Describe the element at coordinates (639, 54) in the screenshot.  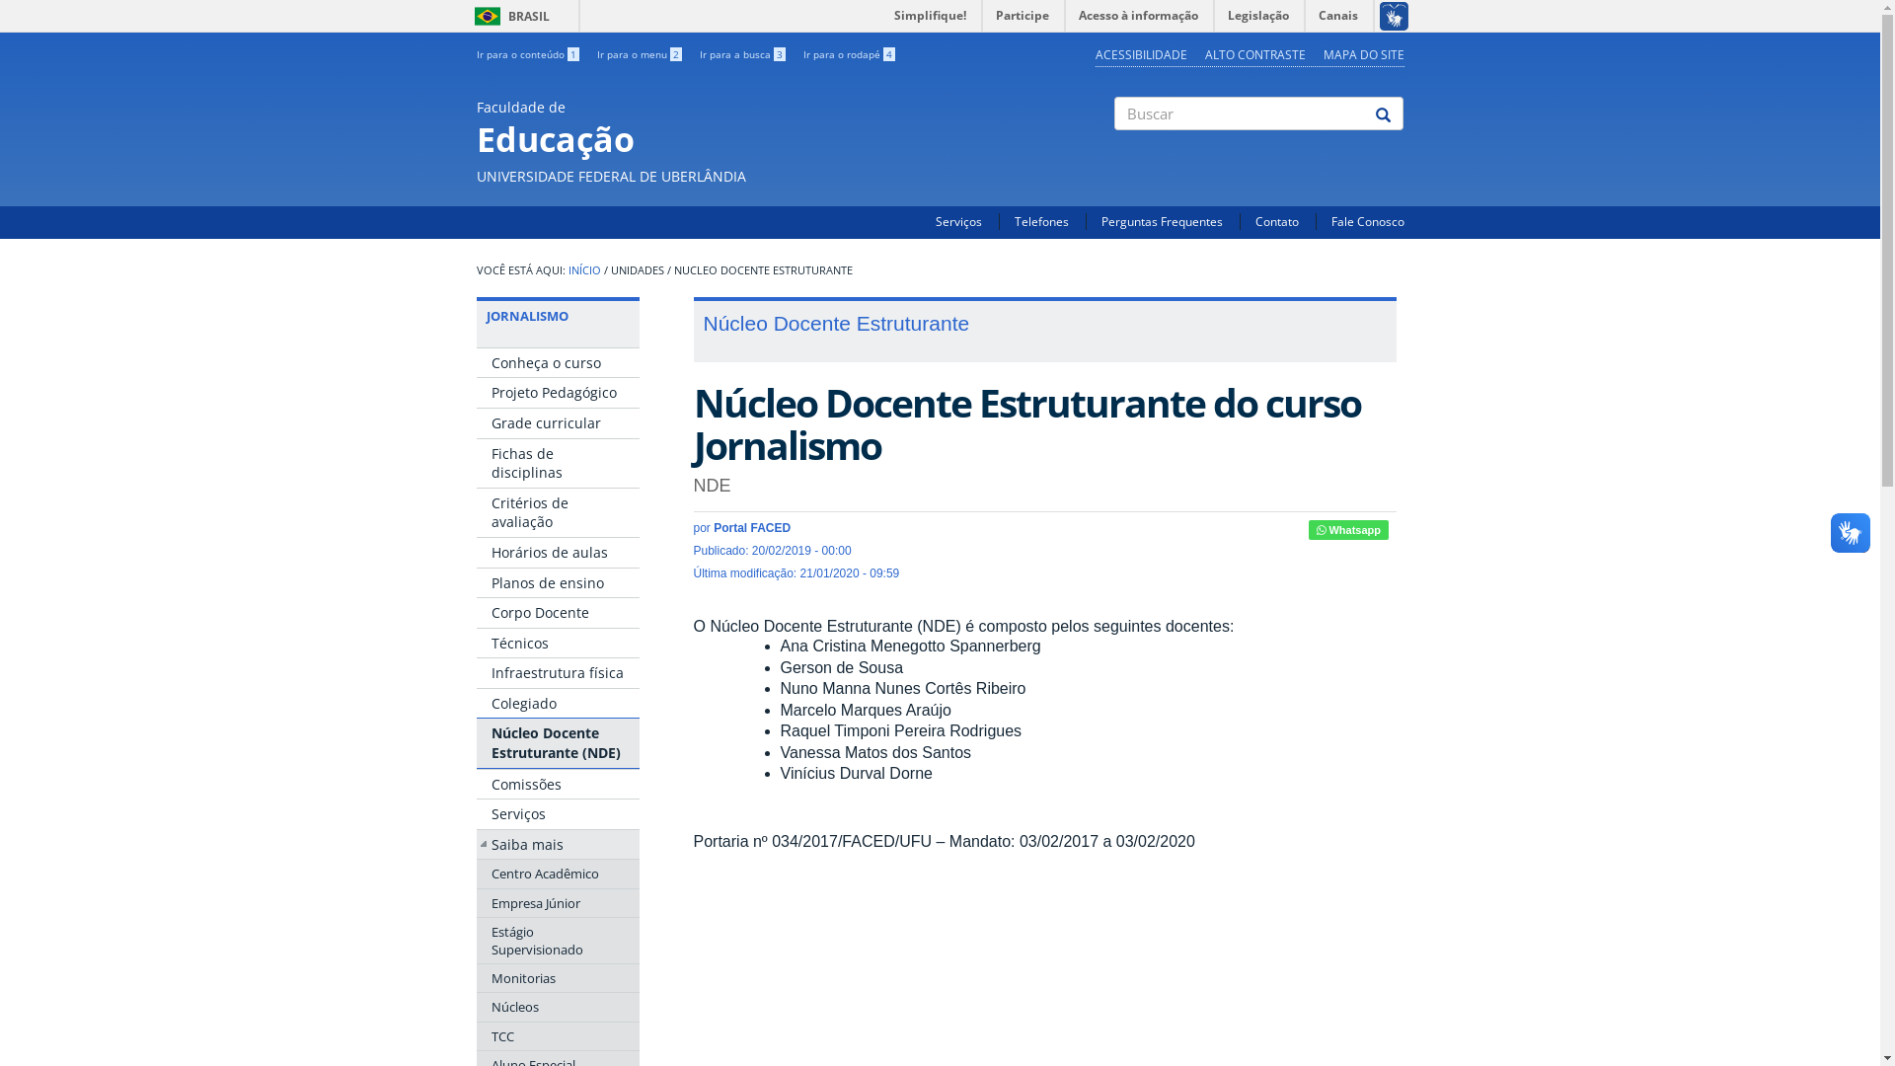
I see `Ir para o menu 2` at that location.